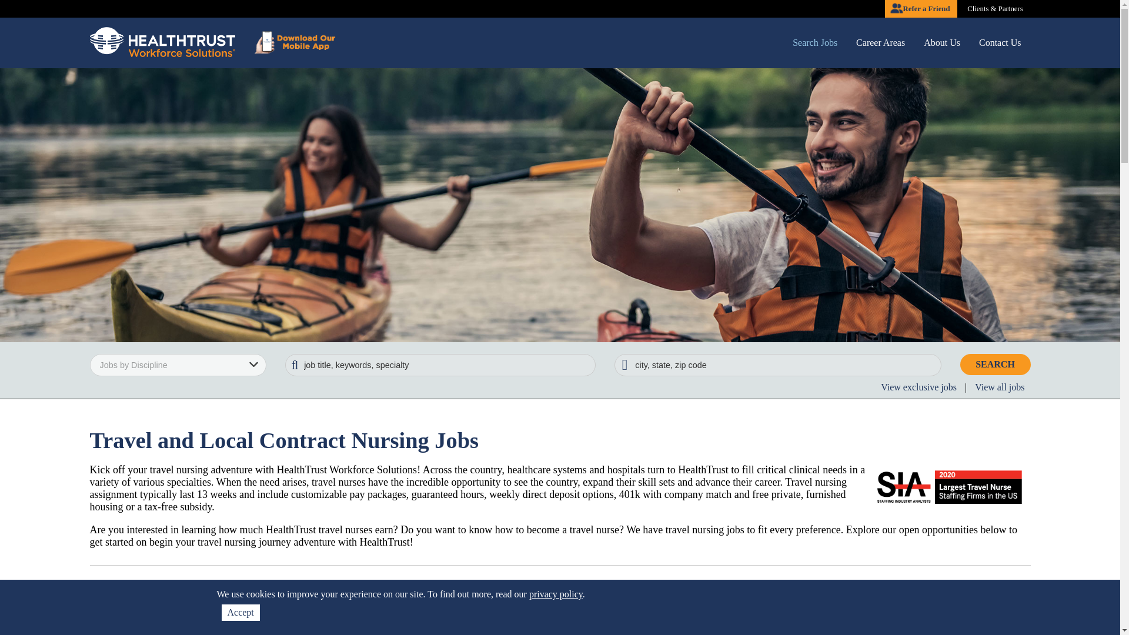 The image size is (1129, 635). I want to click on Remove, so click(132, 630).